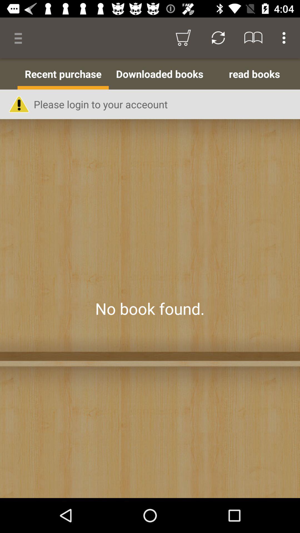 The width and height of the screenshot is (300, 533). Describe the element at coordinates (63, 74) in the screenshot. I see `press the recent purchase app` at that location.